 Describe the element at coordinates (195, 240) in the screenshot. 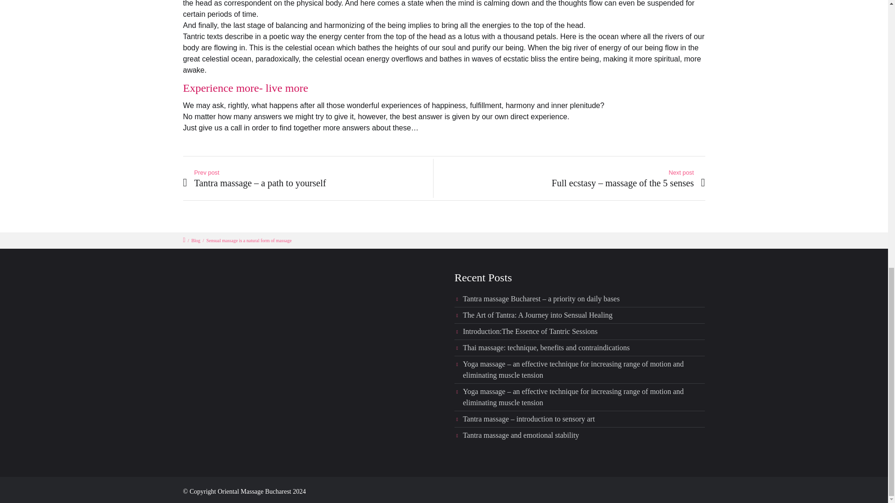

I see `Blog` at that location.